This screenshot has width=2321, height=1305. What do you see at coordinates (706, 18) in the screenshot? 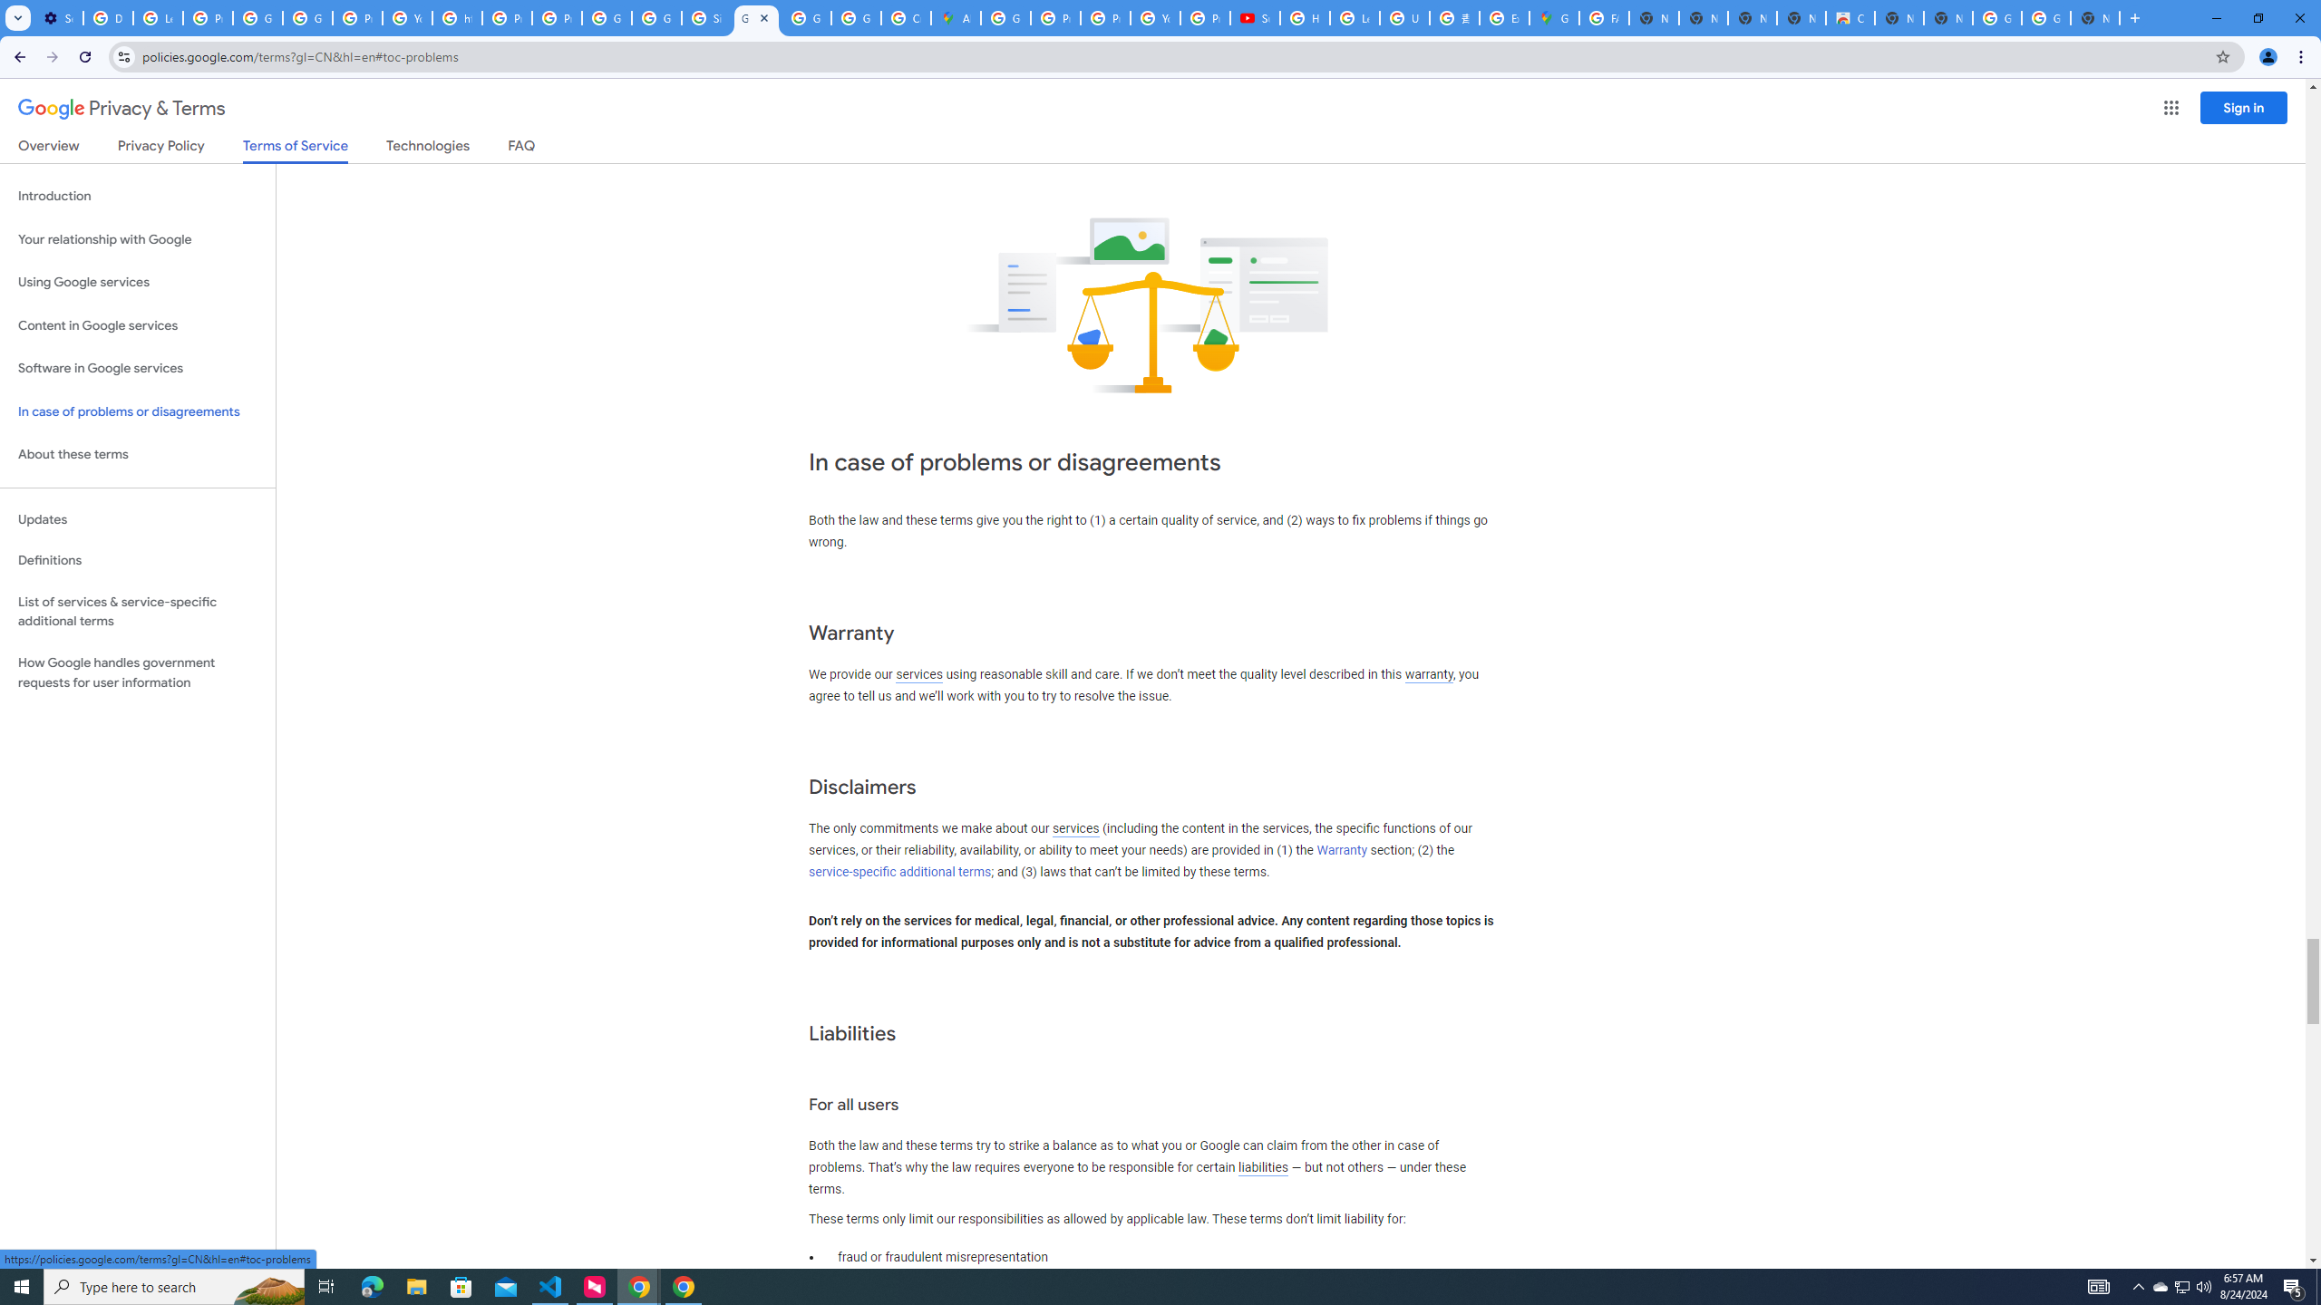
I see `Sign in - Google Accounts` at bounding box center [706, 18].